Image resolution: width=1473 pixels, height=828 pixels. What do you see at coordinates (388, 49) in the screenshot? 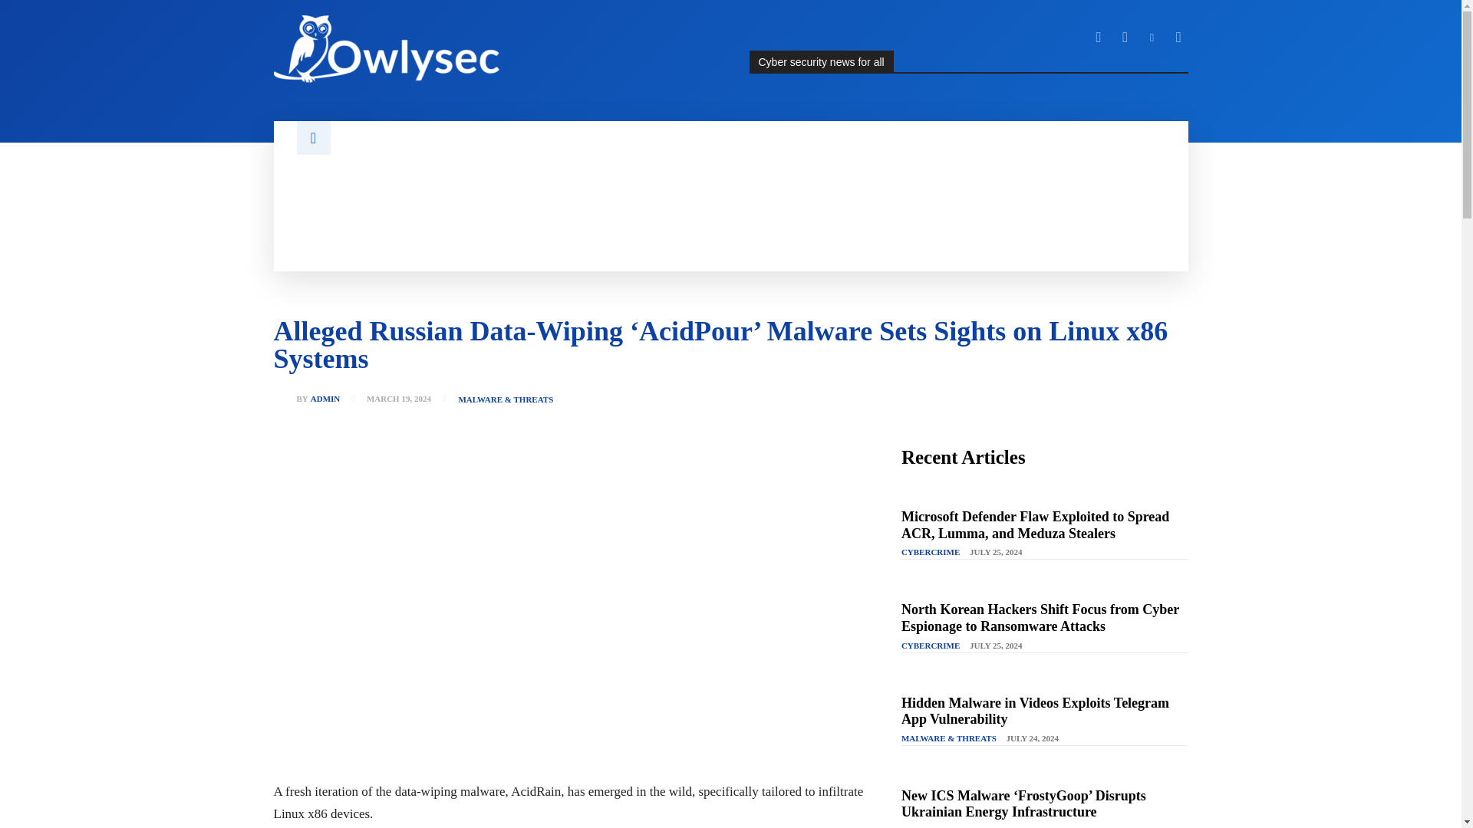
I see `Cyber Security News` at bounding box center [388, 49].